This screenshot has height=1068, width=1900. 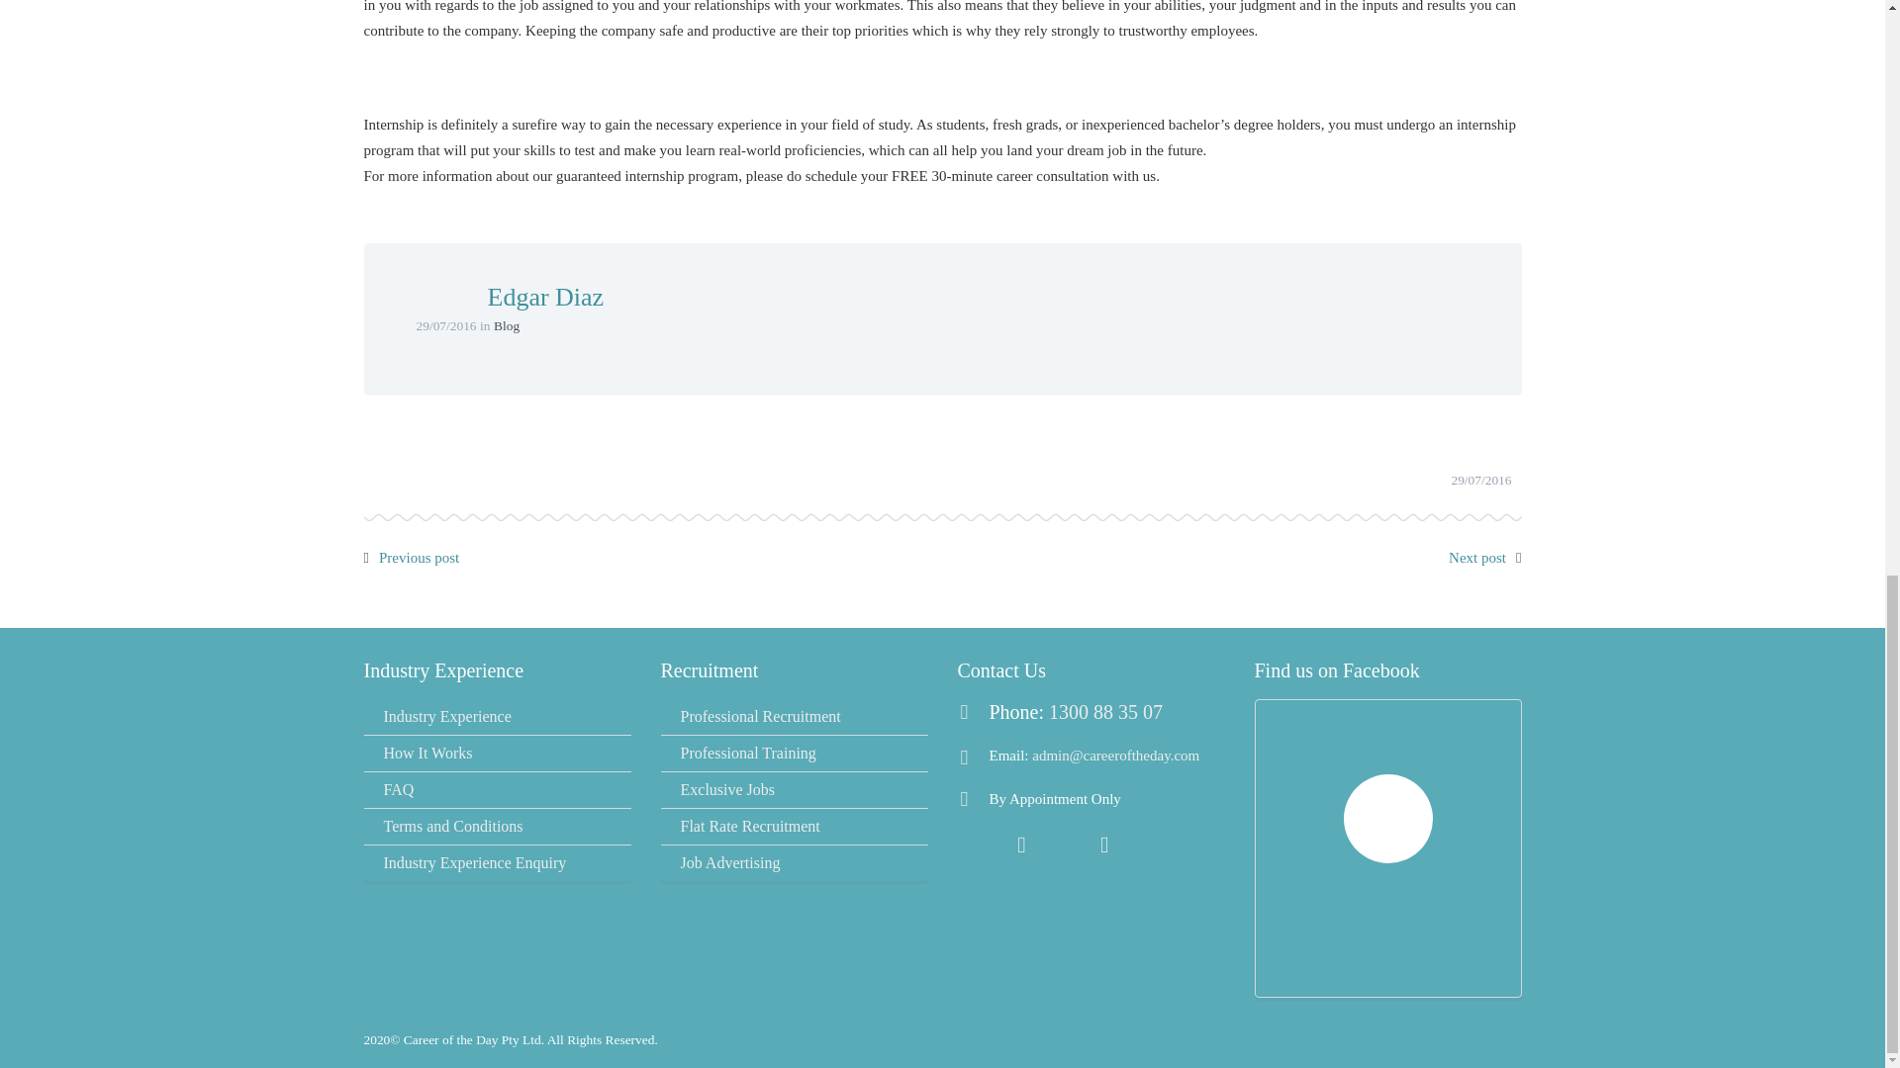 What do you see at coordinates (1476, 558) in the screenshot?
I see `Next post` at bounding box center [1476, 558].